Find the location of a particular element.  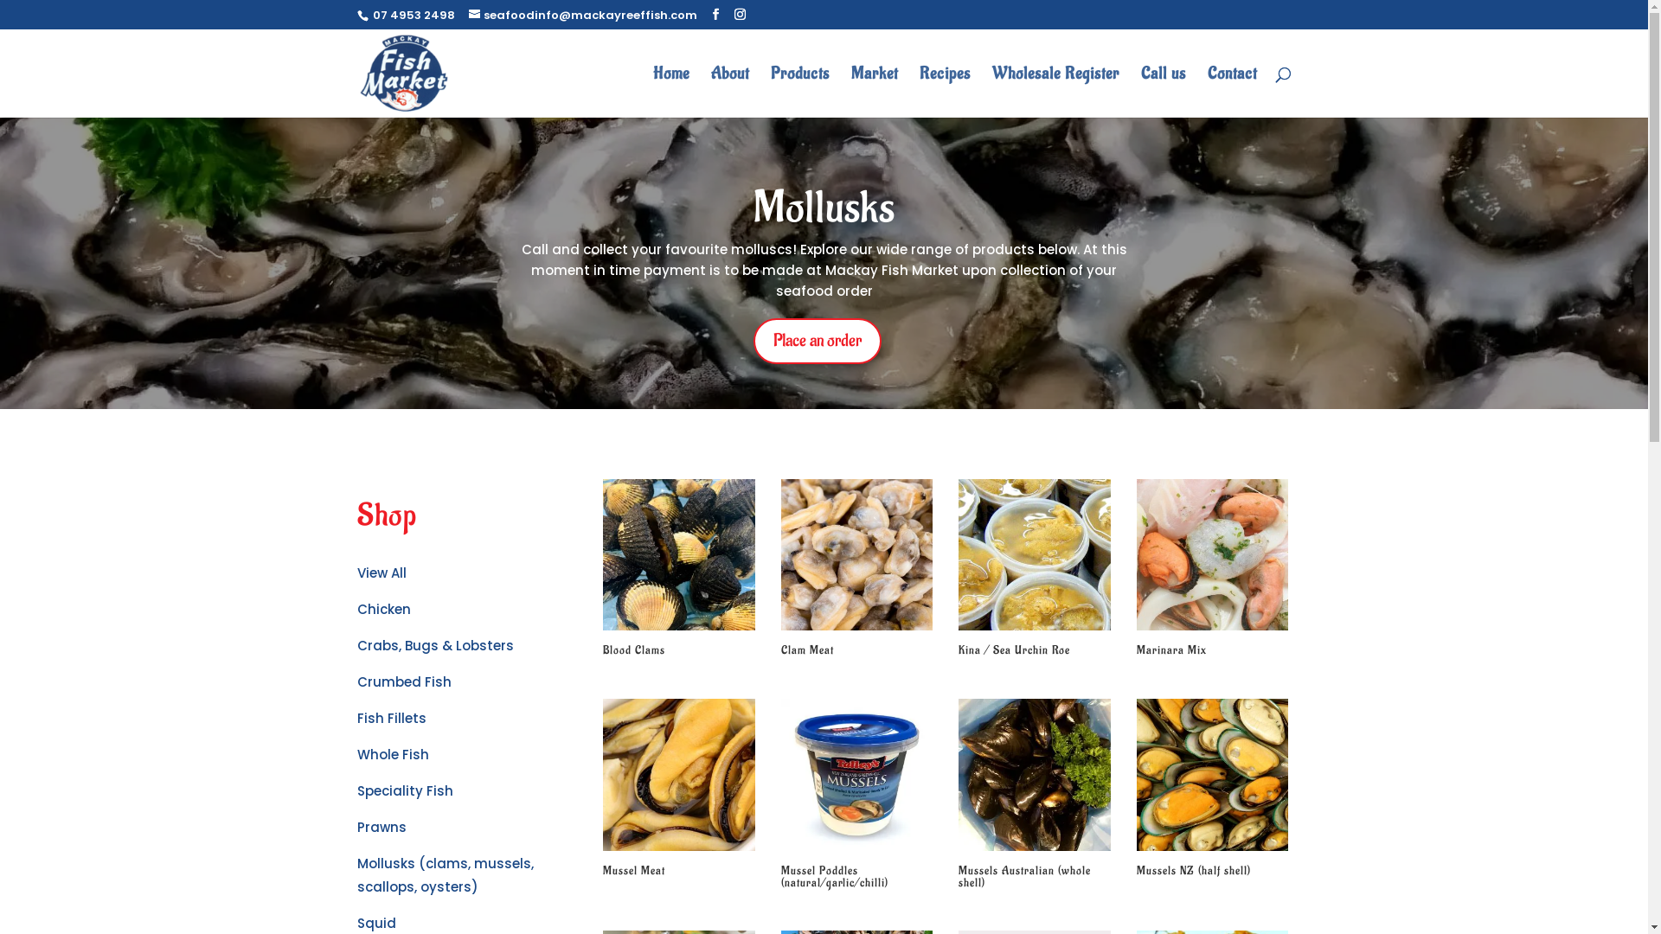

Whole Fish is located at coordinates (393, 754).